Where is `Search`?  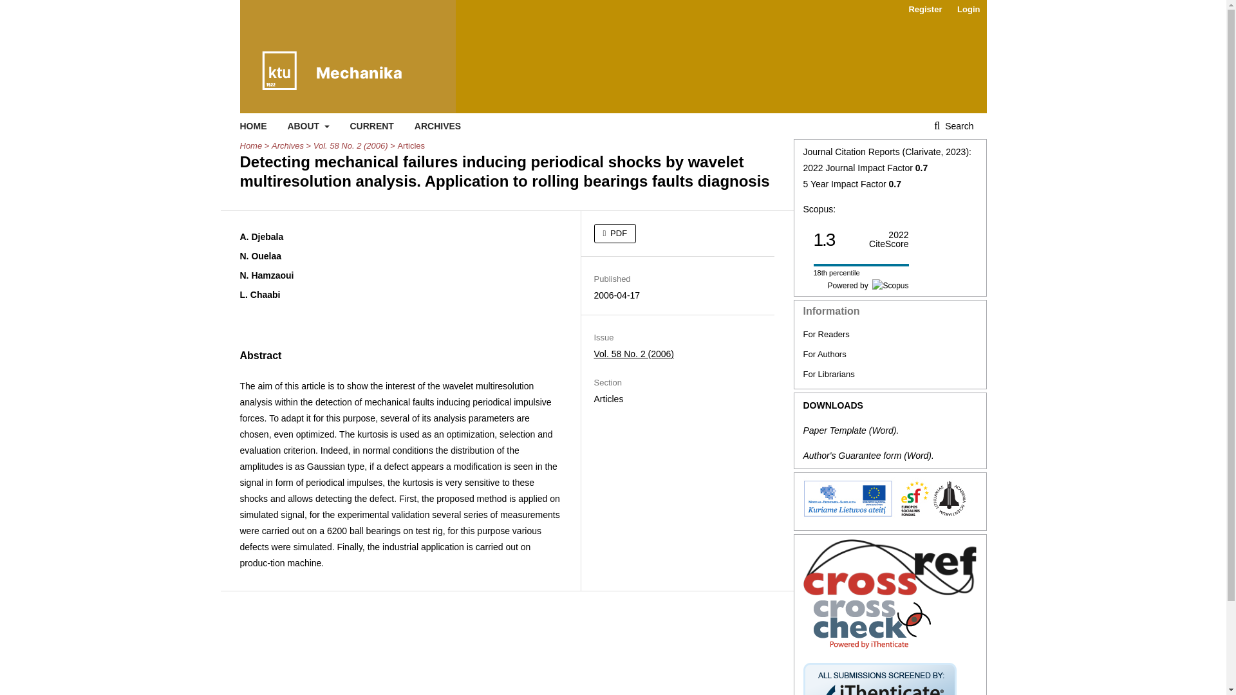
Search is located at coordinates (953, 126).